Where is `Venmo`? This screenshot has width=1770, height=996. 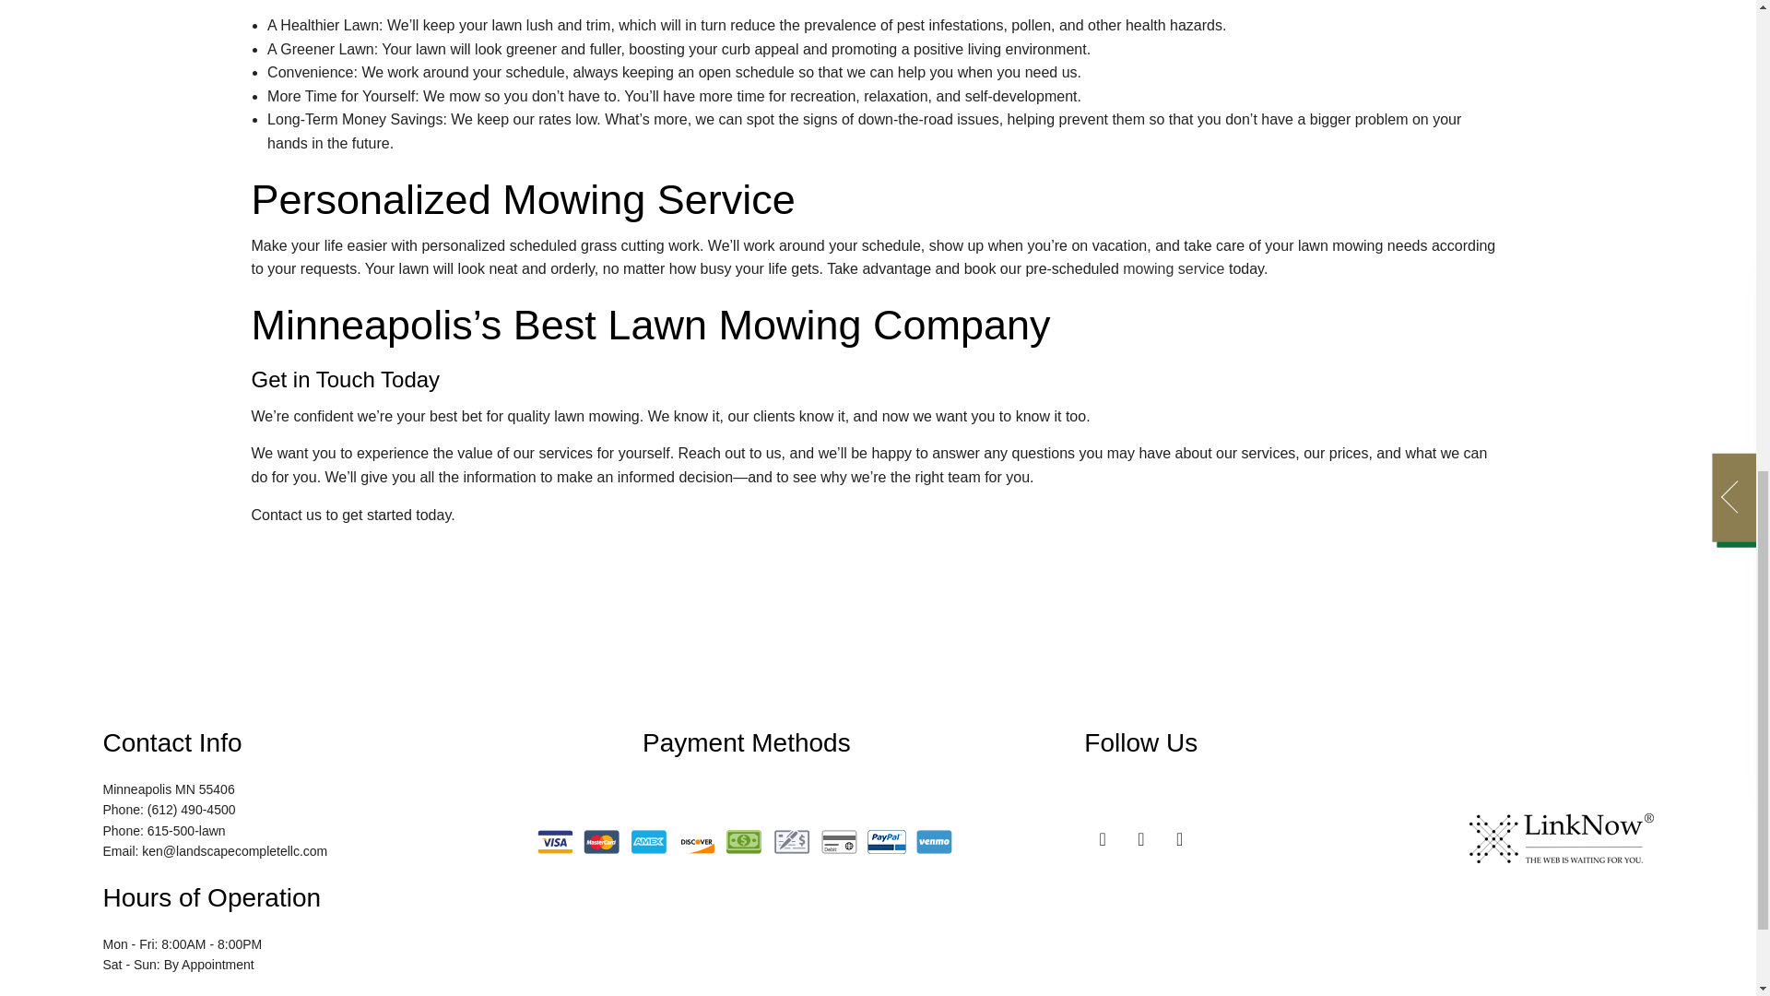 Venmo is located at coordinates (934, 841).